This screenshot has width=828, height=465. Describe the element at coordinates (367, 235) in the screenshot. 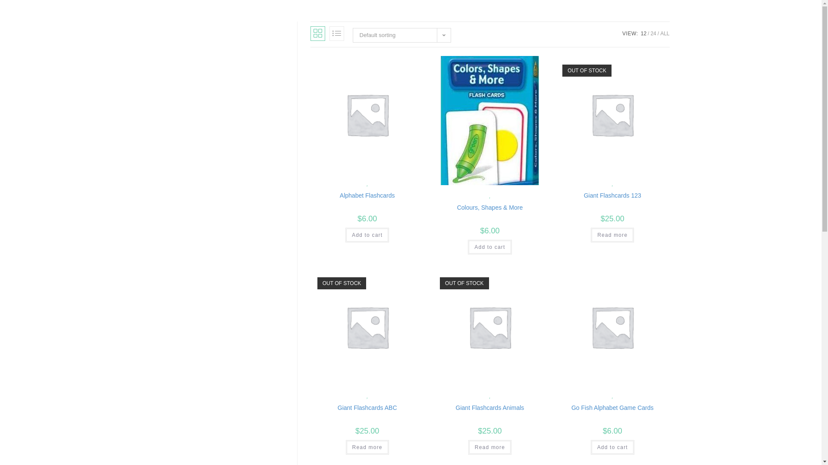

I see `Add to cart` at that location.